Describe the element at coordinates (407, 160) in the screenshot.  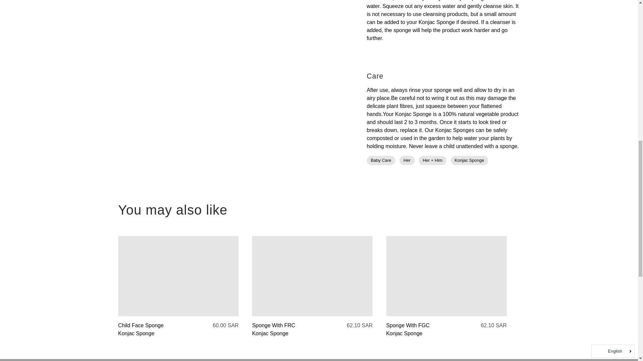
I see `Her` at that location.